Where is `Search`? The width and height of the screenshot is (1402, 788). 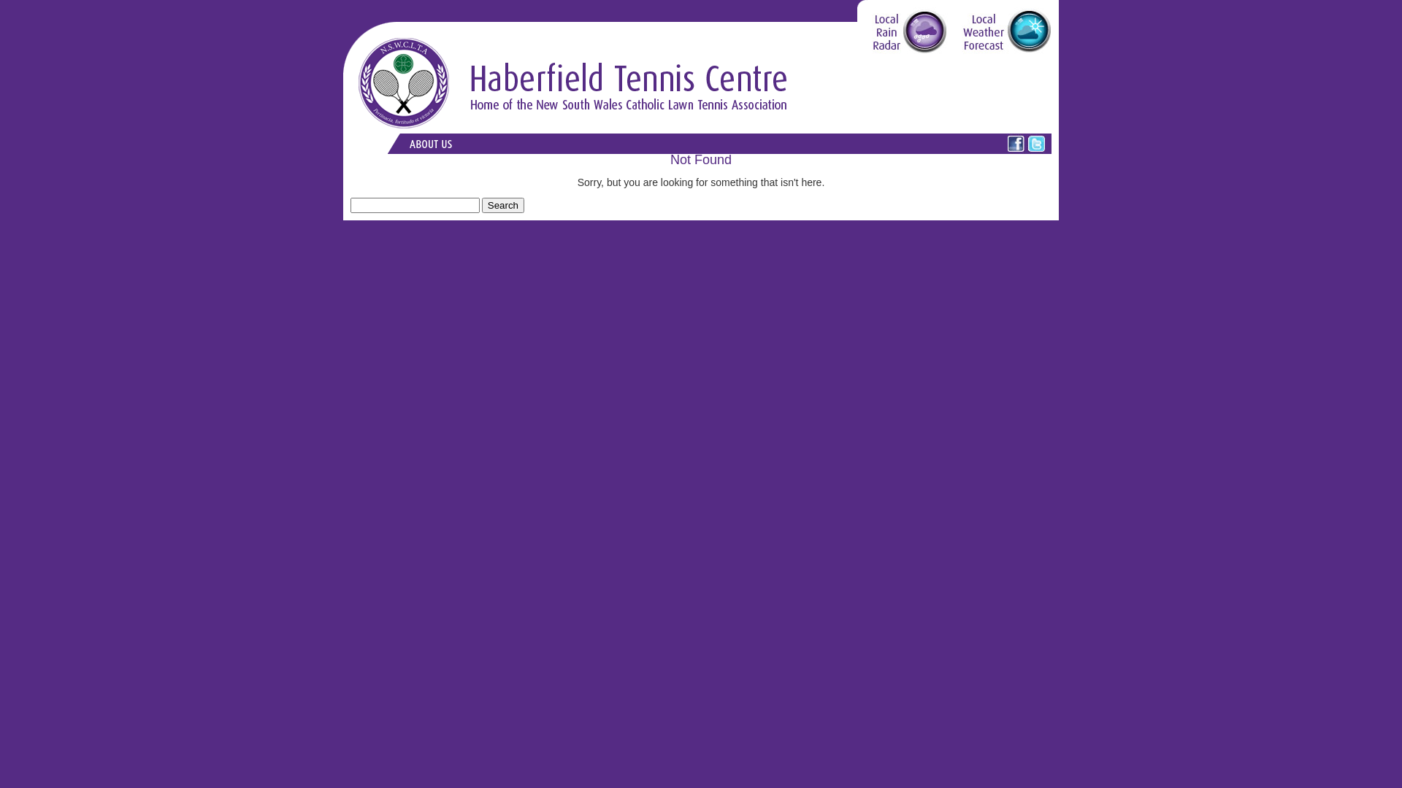 Search is located at coordinates (503, 206).